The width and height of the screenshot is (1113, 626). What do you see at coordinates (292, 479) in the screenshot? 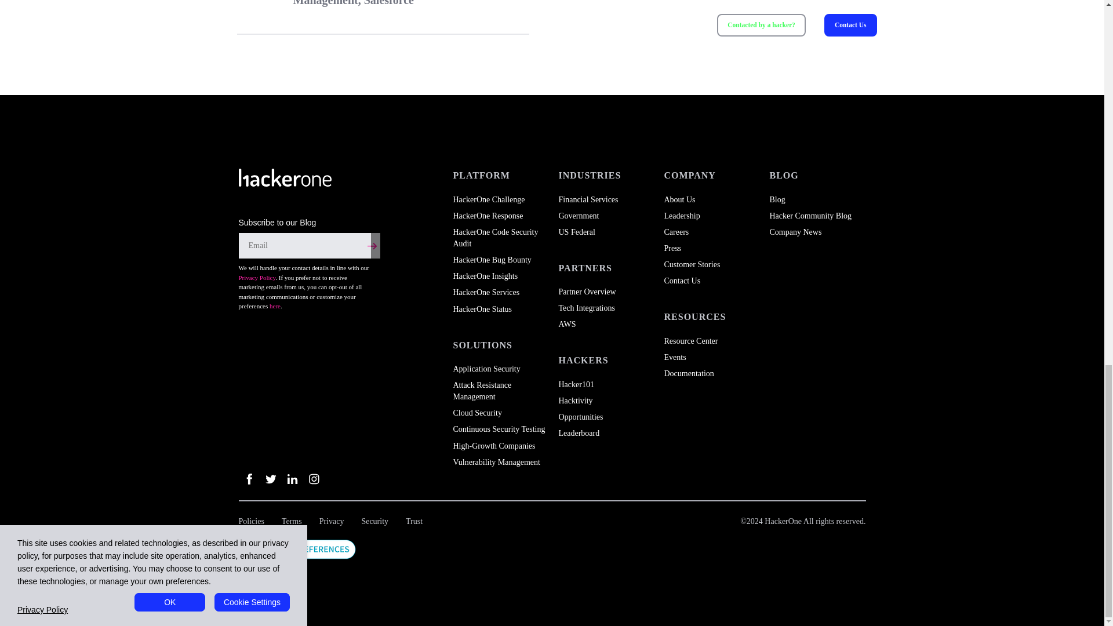
I see `Follow us on LinkedIn` at bounding box center [292, 479].